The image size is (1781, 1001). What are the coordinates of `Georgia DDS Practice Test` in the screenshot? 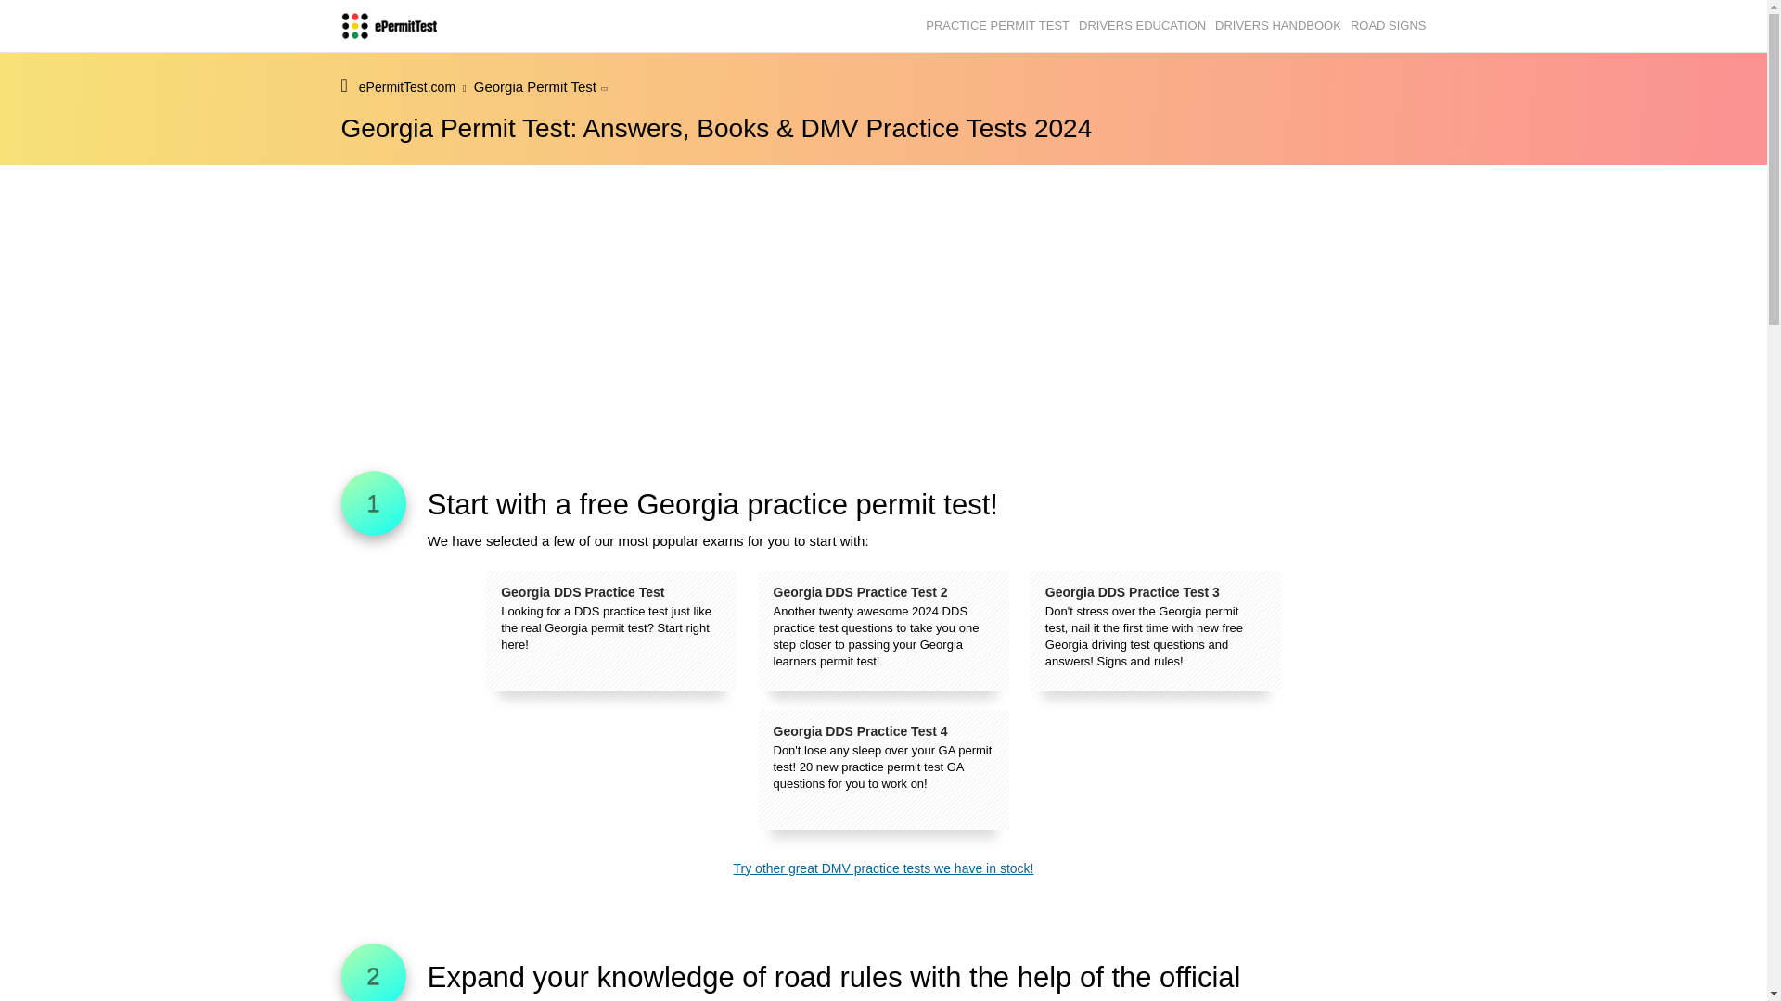 It's located at (611, 630).